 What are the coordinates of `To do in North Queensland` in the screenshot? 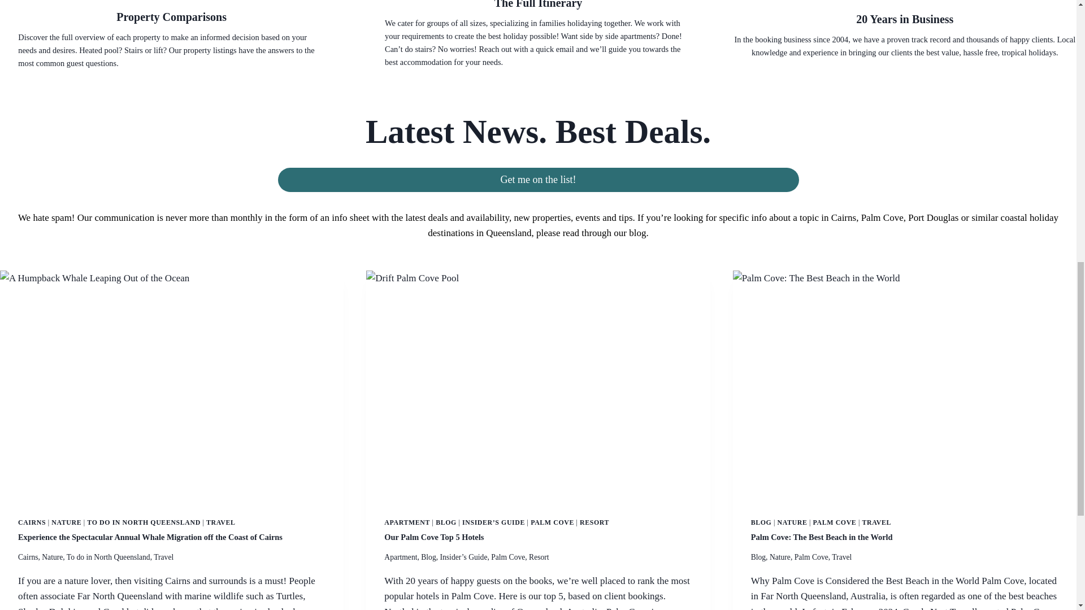 It's located at (108, 557).